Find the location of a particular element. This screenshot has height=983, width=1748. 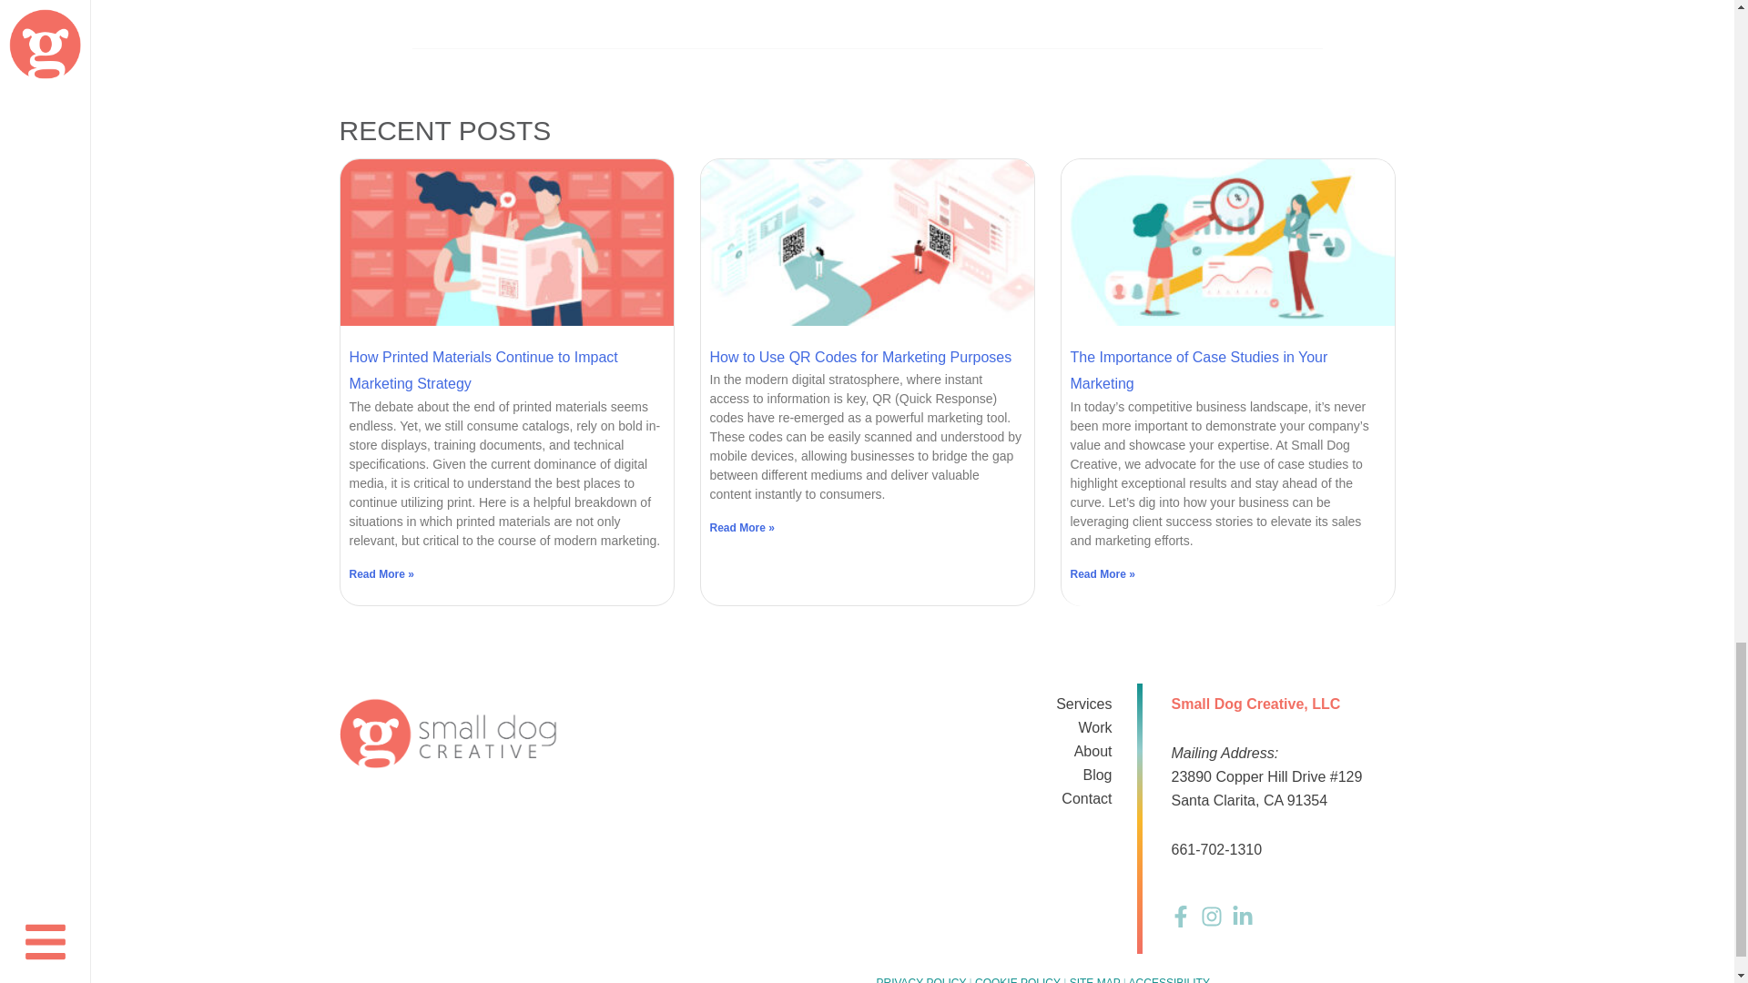

Work is located at coordinates (992, 728).